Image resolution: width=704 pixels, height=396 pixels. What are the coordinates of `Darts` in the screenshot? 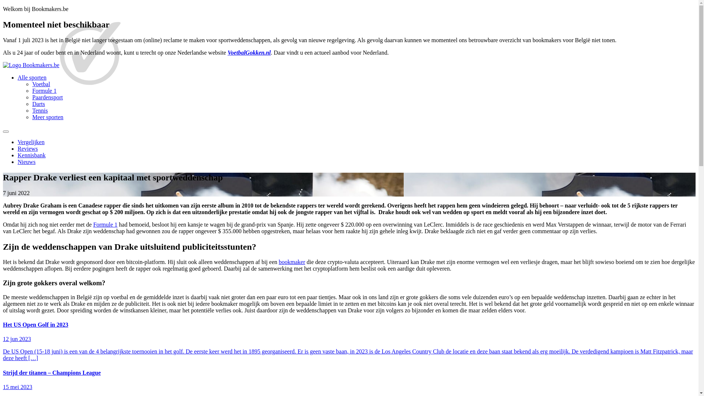 It's located at (38, 104).